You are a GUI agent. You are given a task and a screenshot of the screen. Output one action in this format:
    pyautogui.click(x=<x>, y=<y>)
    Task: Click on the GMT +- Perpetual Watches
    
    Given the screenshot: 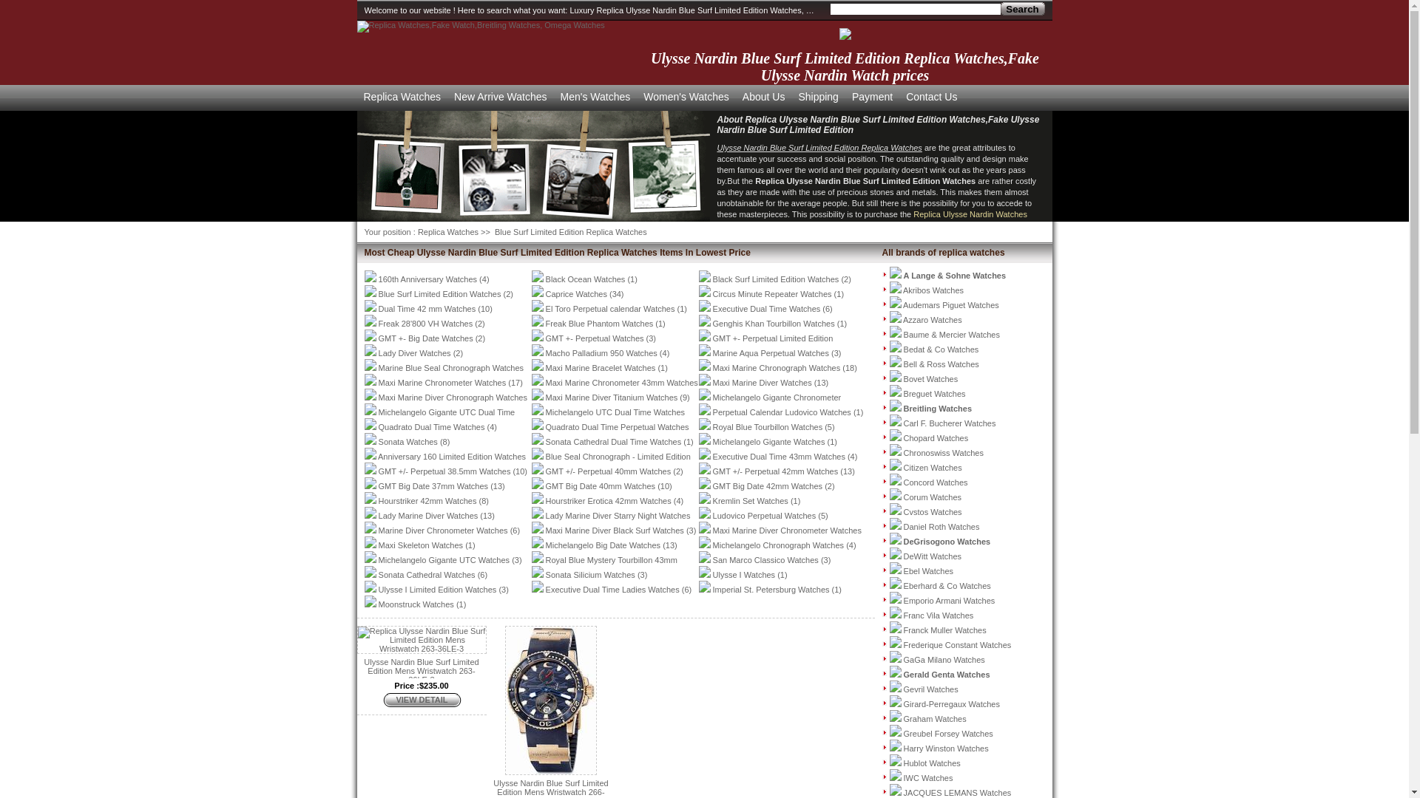 What is the action you would take?
    pyautogui.click(x=595, y=338)
    